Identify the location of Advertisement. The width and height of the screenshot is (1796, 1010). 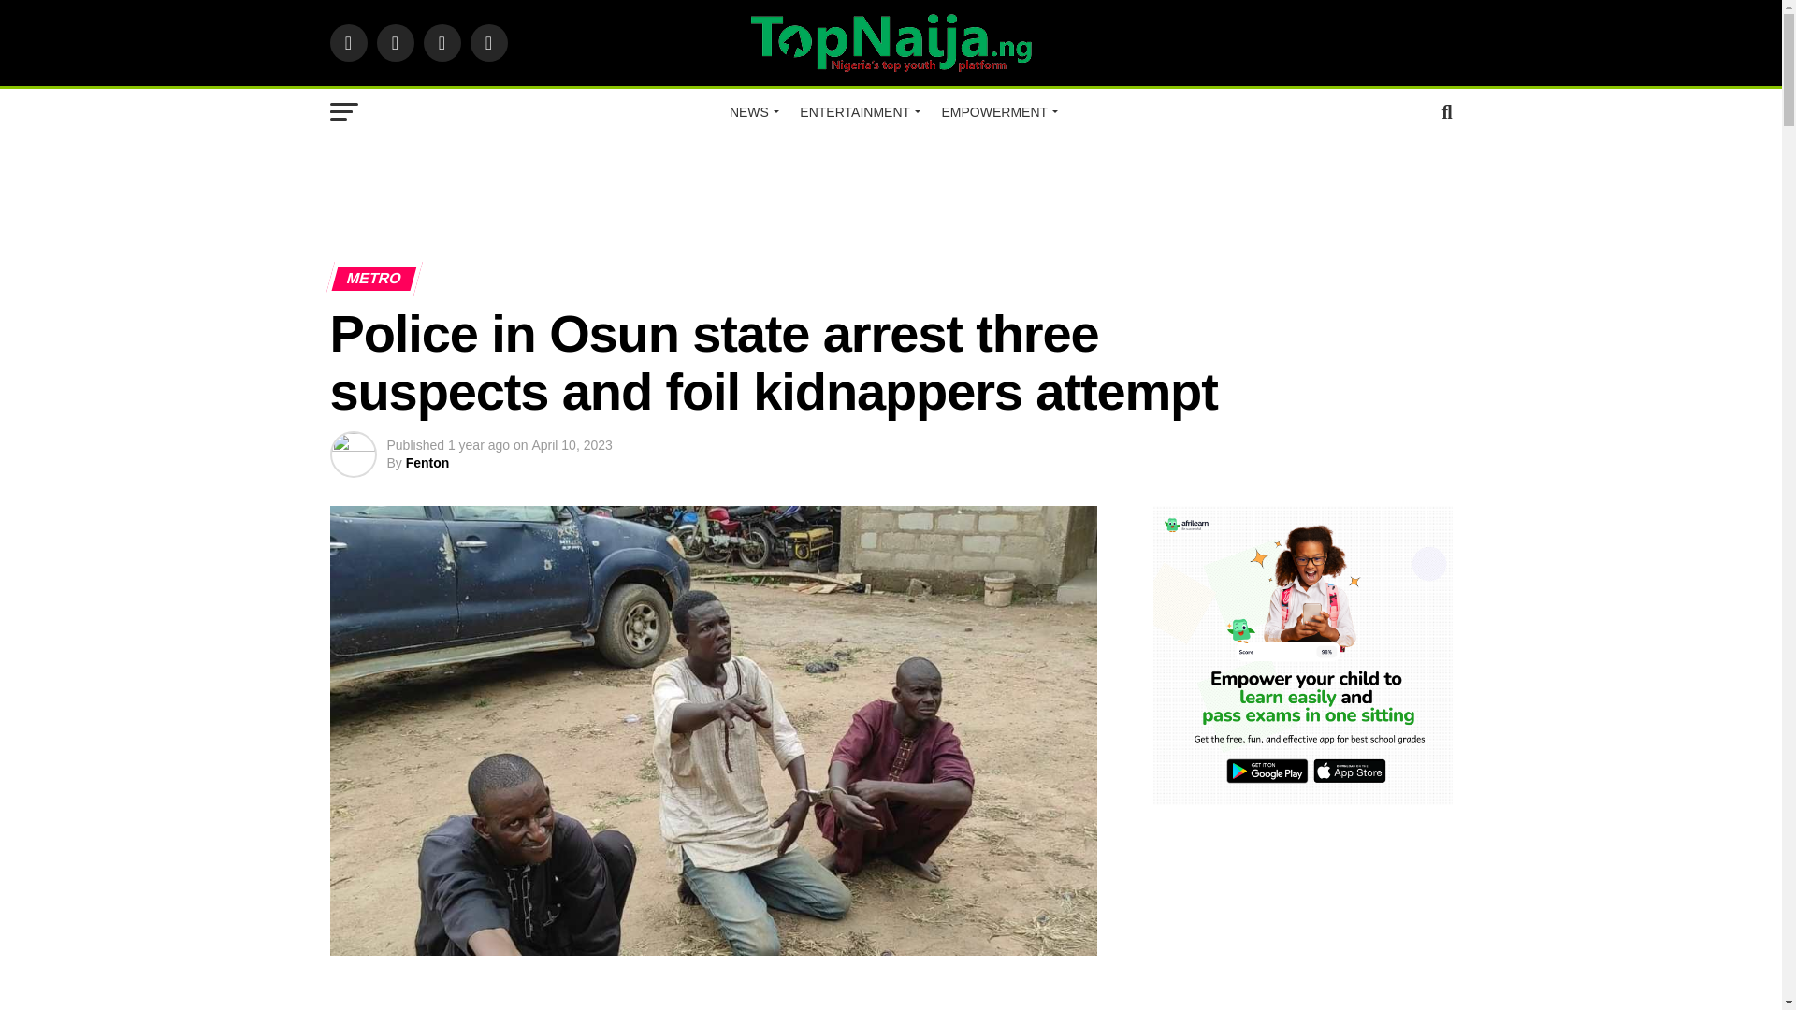
(750, 1001).